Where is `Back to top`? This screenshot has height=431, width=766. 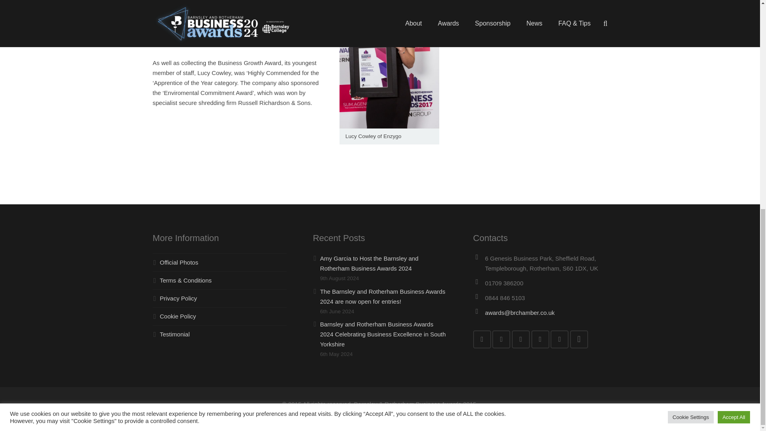 Back to top is located at coordinates (744, 39).